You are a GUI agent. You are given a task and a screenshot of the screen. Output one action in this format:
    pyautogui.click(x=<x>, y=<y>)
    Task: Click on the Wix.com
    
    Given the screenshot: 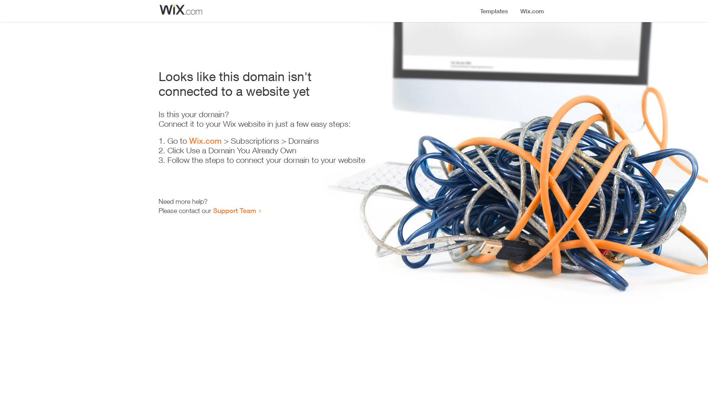 What is the action you would take?
    pyautogui.click(x=205, y=141)
    